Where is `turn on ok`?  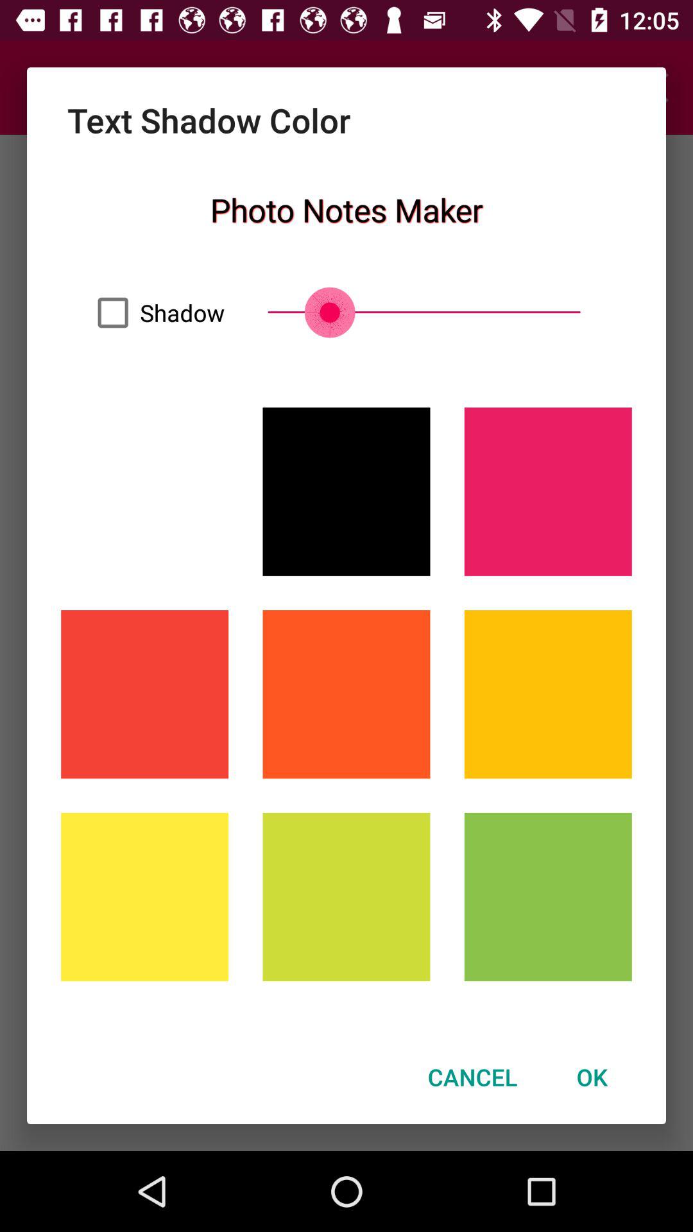
turn on ok is located at coordinates (592, 1077).